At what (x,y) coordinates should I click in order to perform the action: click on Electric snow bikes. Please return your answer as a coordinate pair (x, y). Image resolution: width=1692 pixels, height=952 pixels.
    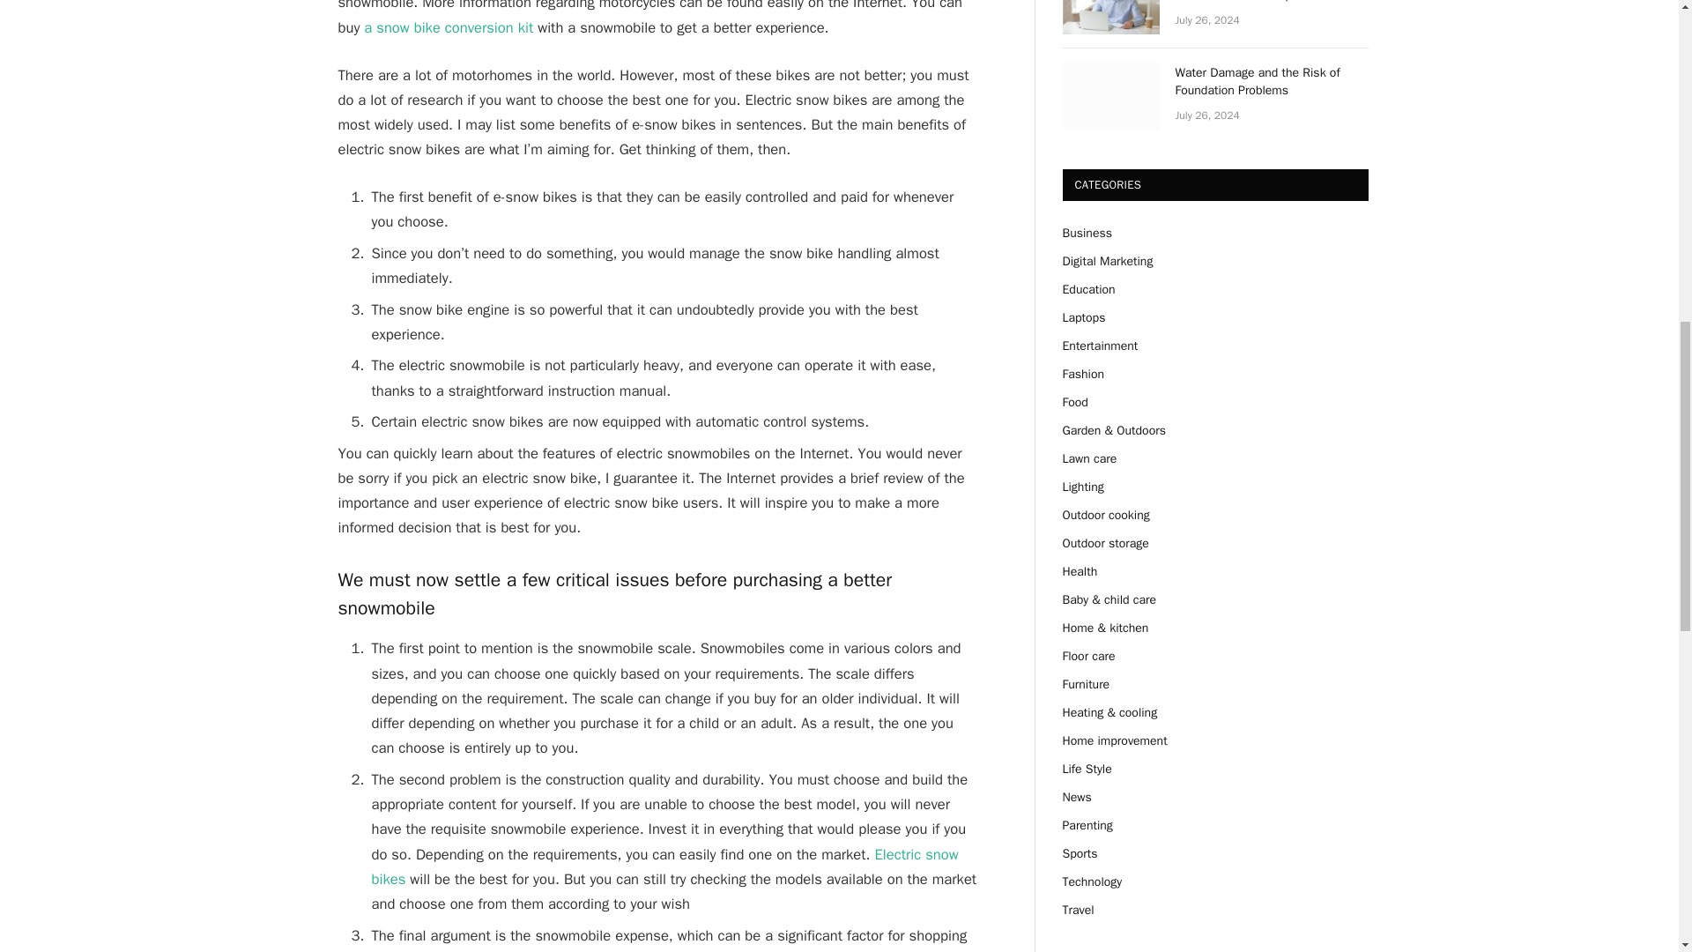
    Looking at the image, I should click on (665, 866).